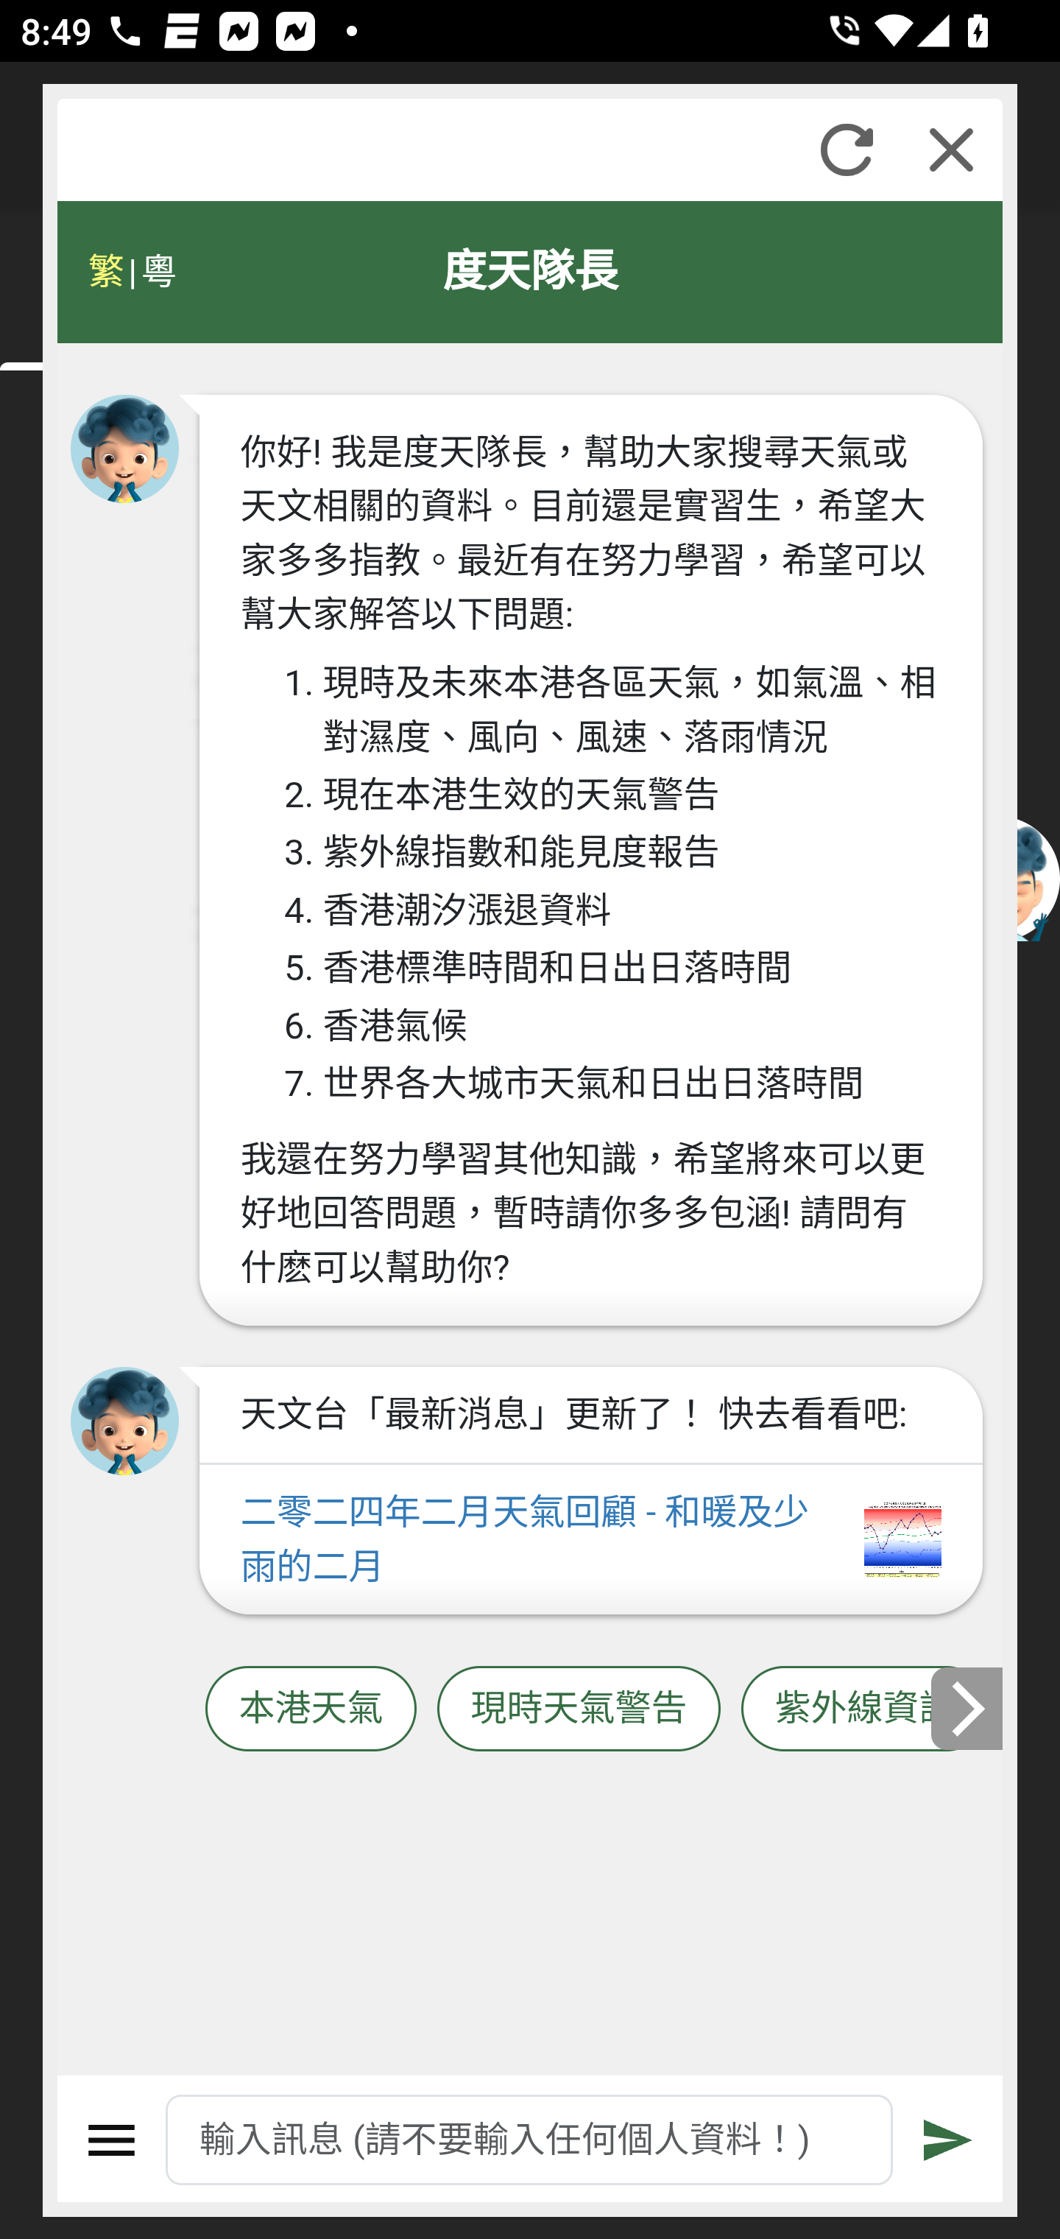 This screenshot has width=1060, height=2239. I want to click on 紫外線資訊, so click(864, 1709).